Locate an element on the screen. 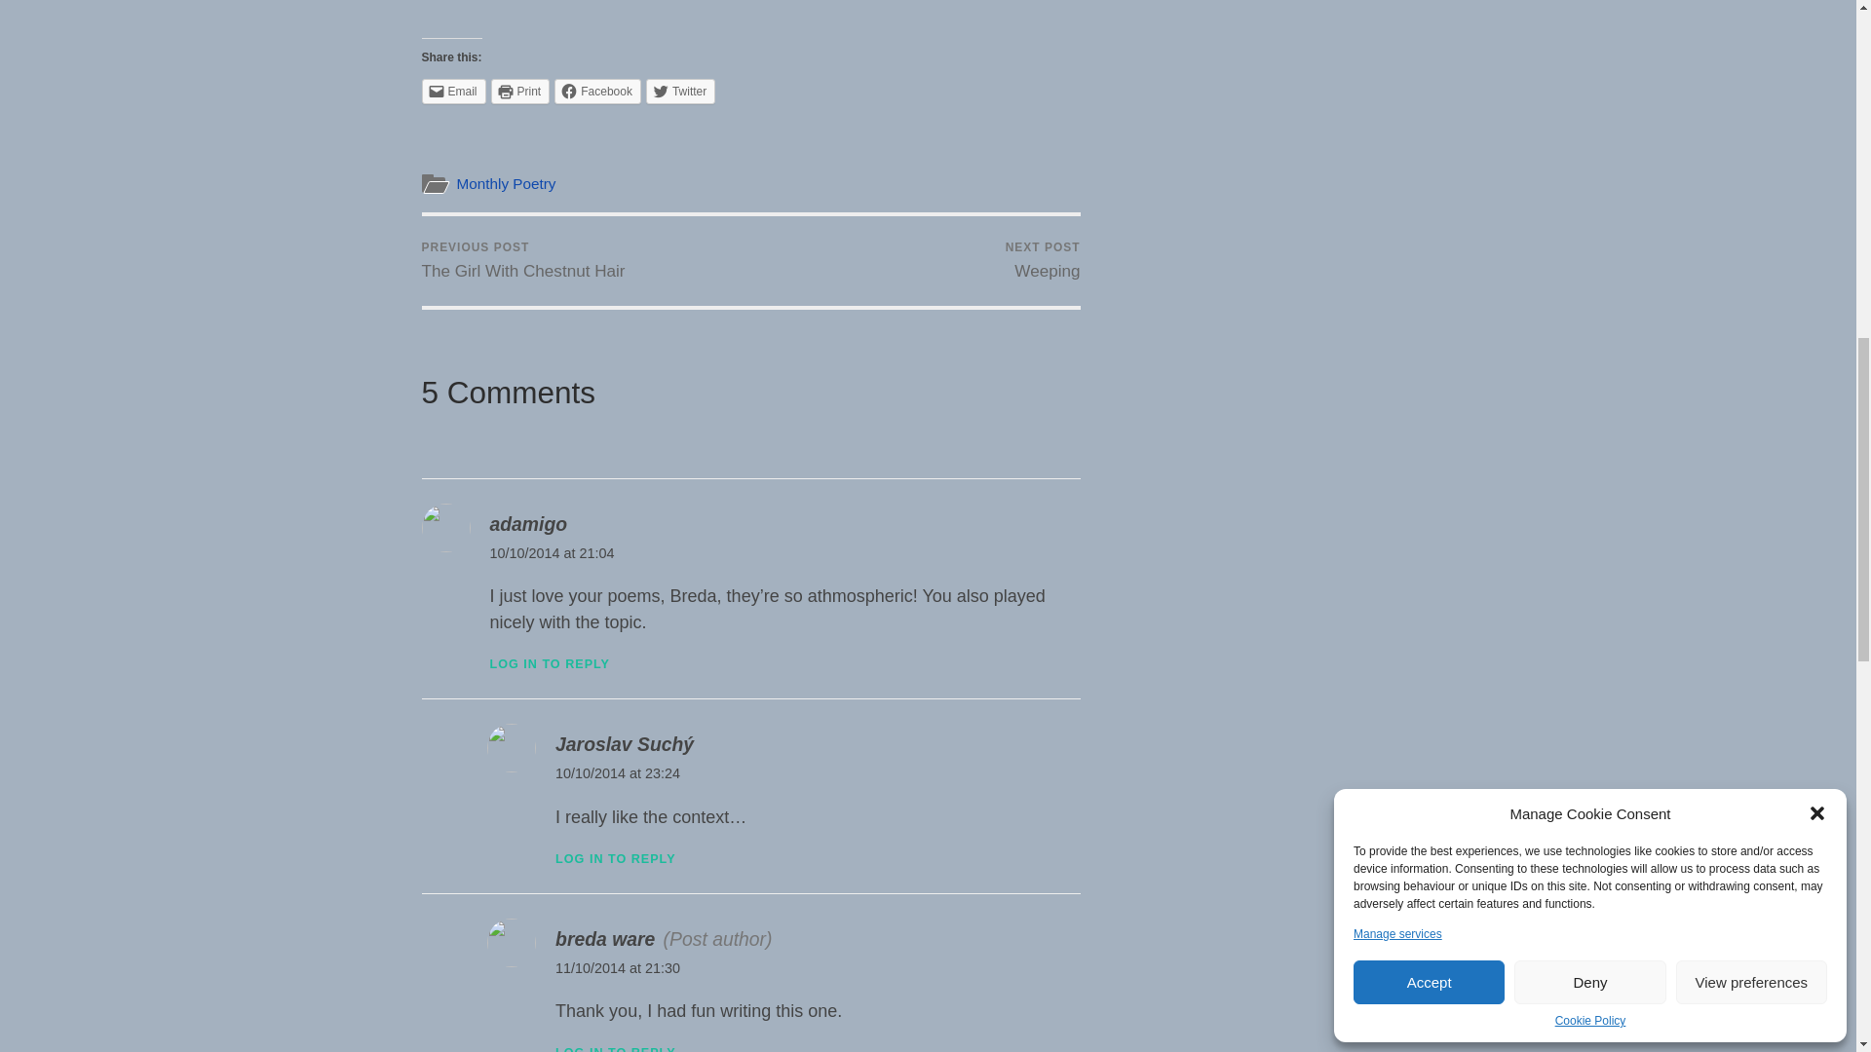 This screenshot has width=1871, height=1052. Twitter is located at coordinates (680, 92).